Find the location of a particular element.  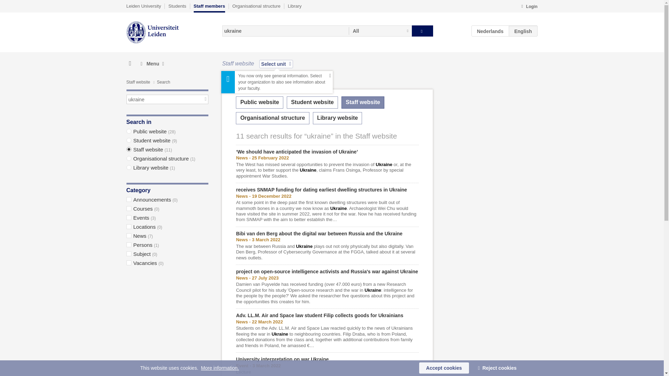

Login is located at coordinates (529, 7).